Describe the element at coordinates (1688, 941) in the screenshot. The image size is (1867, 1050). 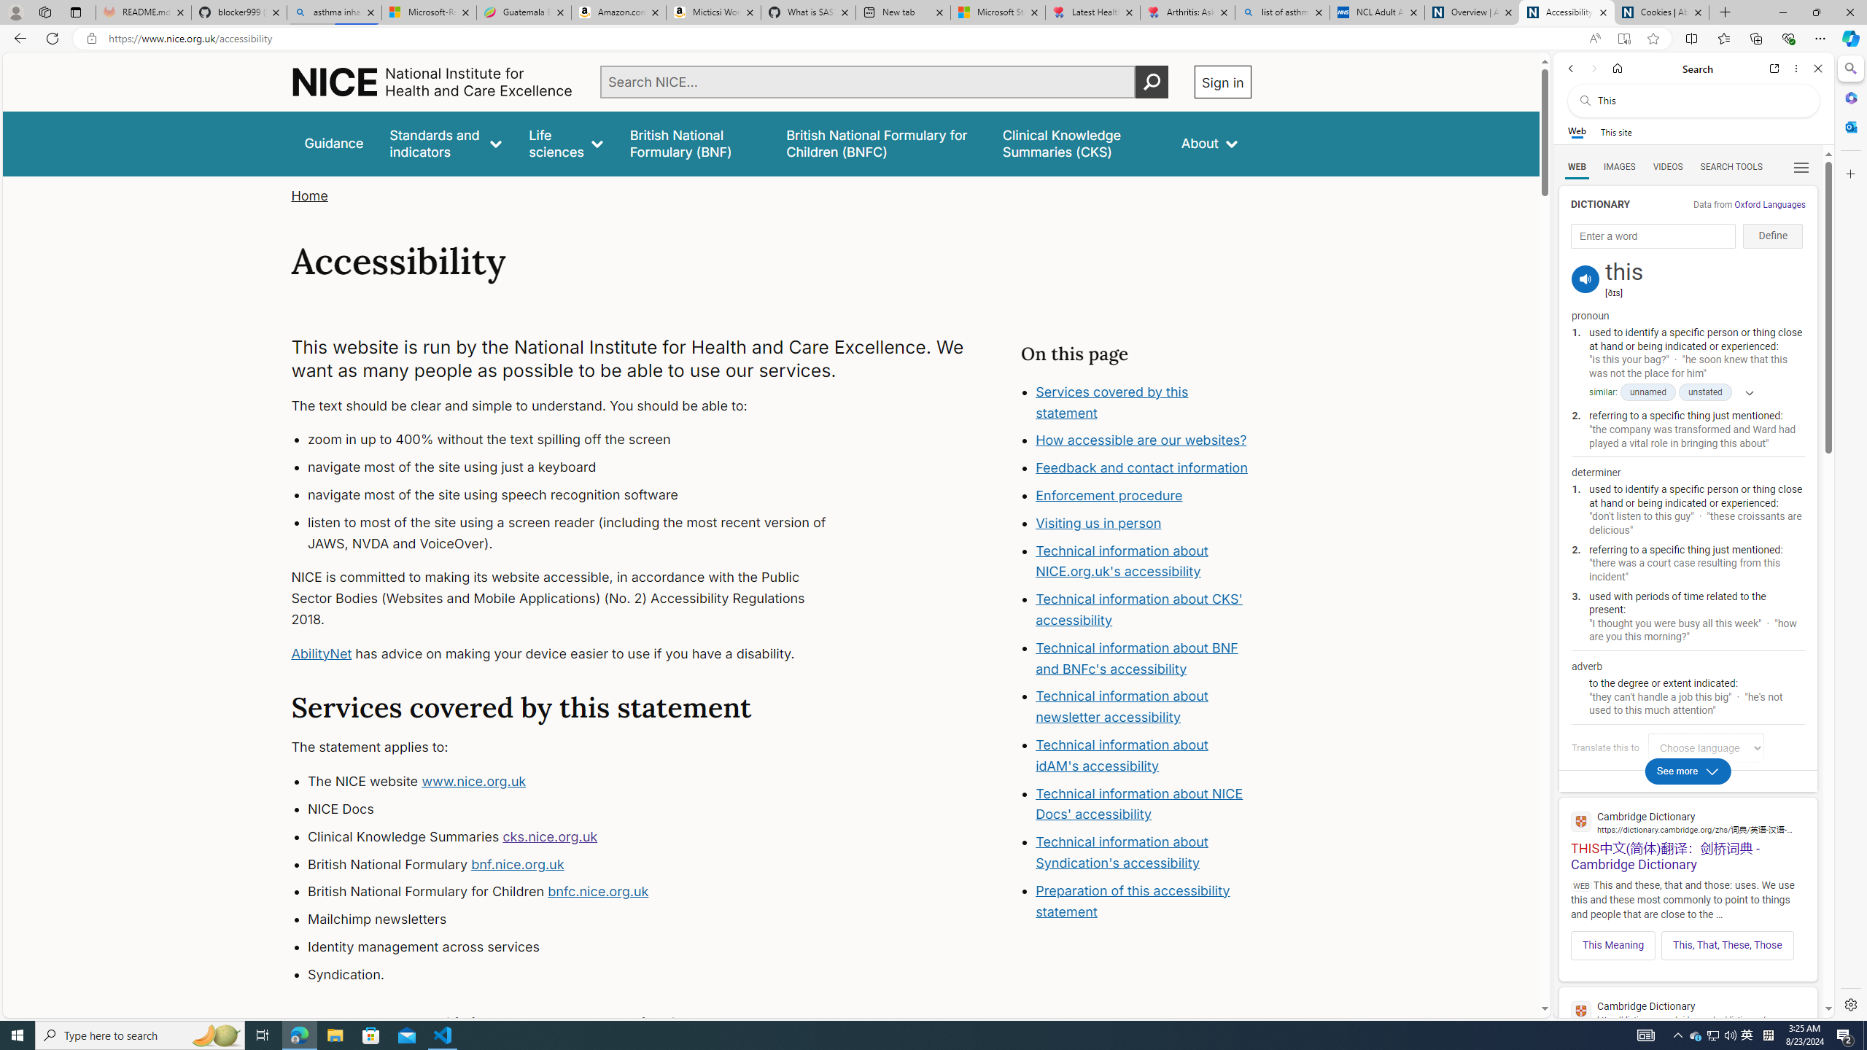
I see `This MeaningThis, That, These, Those` at that location.